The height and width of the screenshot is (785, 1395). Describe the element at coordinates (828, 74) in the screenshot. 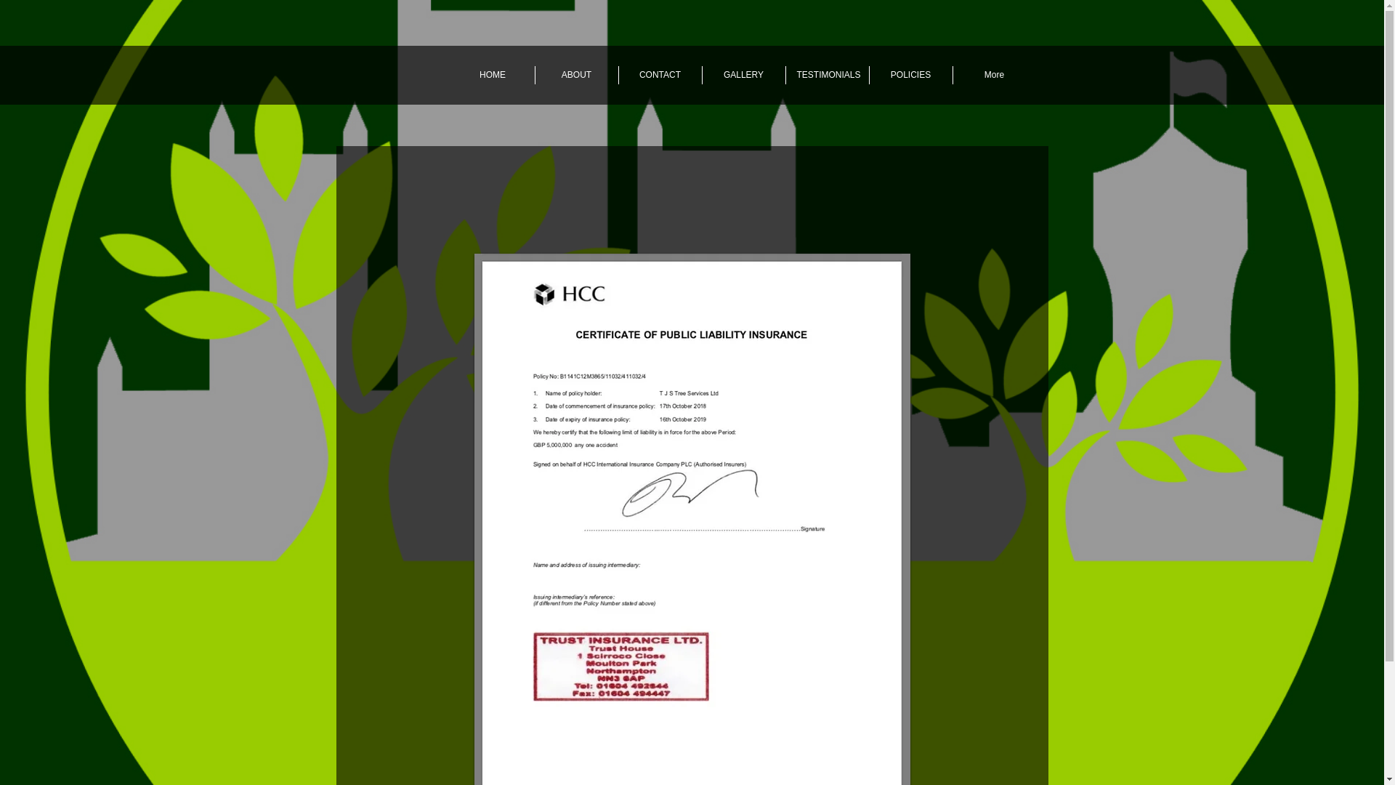

I see `TESTIMONIALS` at that location.